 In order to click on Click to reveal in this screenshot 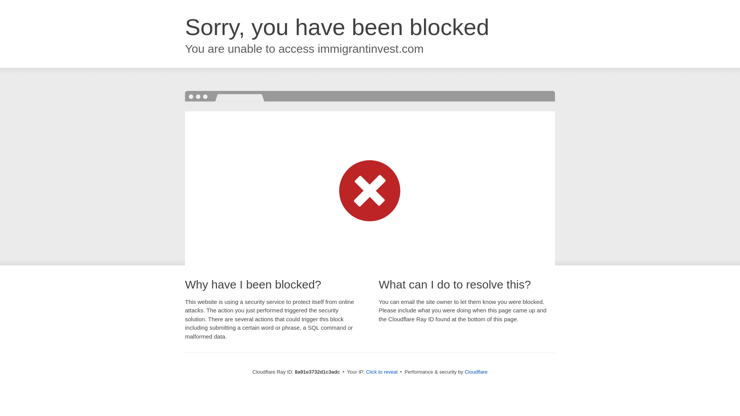, I will do `click(382, 372)`.